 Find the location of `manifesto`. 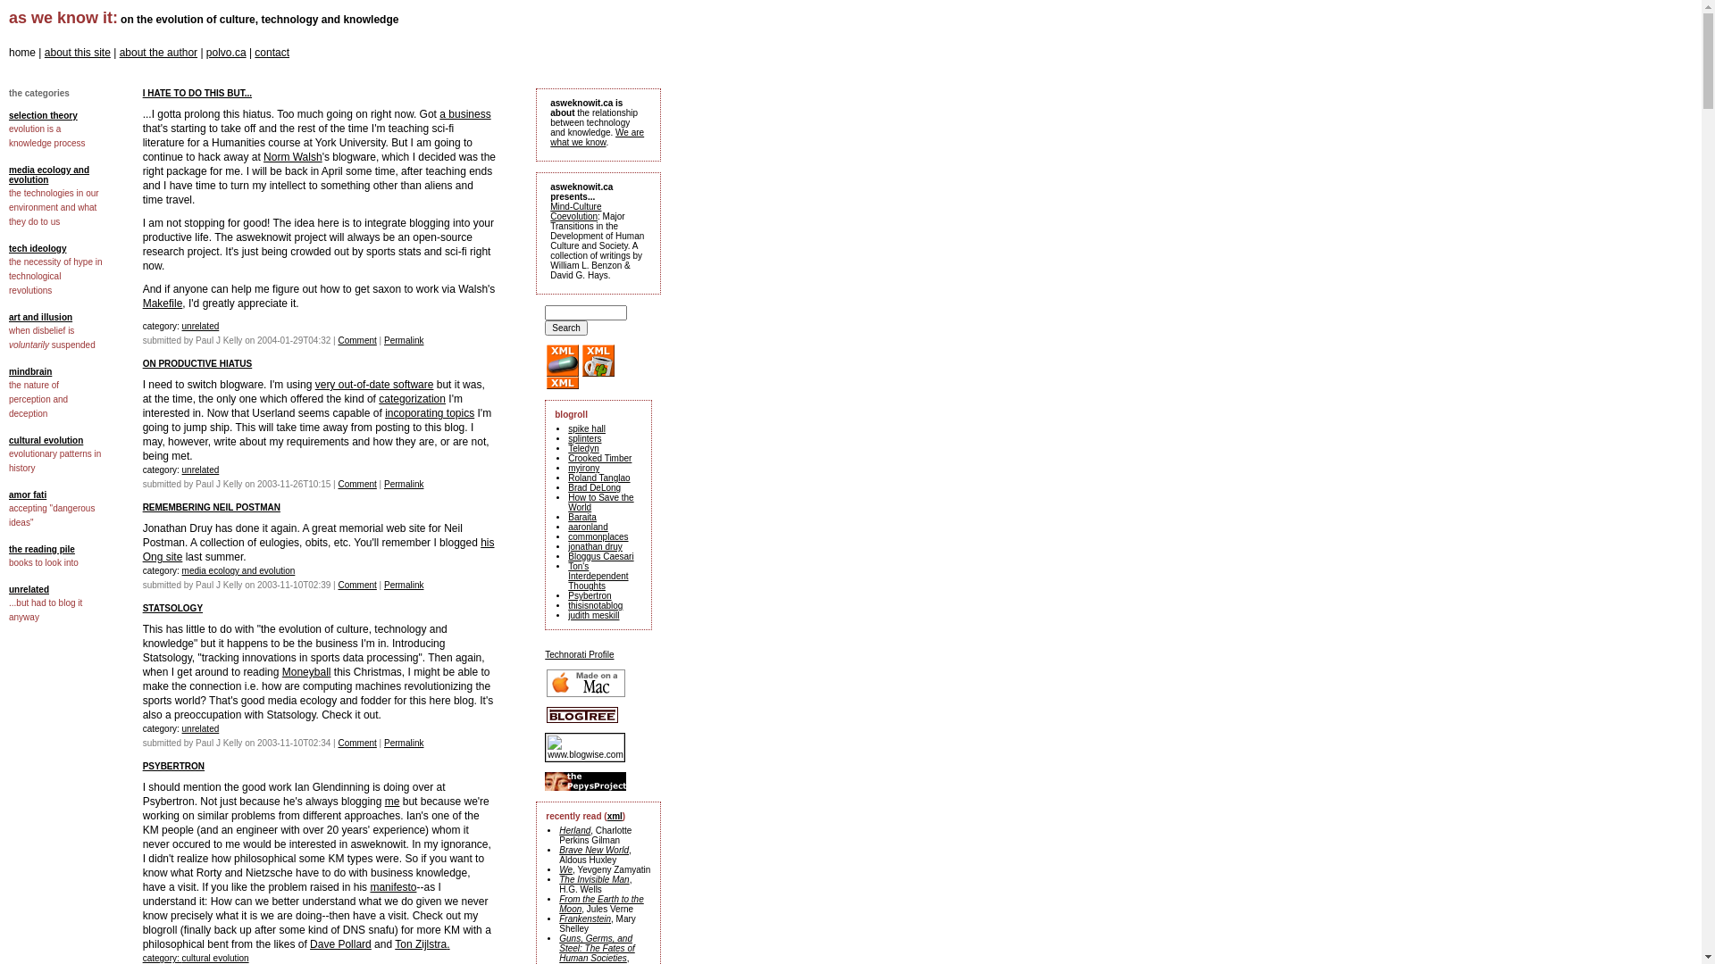

manifesto is located at coordinates (393, 887).